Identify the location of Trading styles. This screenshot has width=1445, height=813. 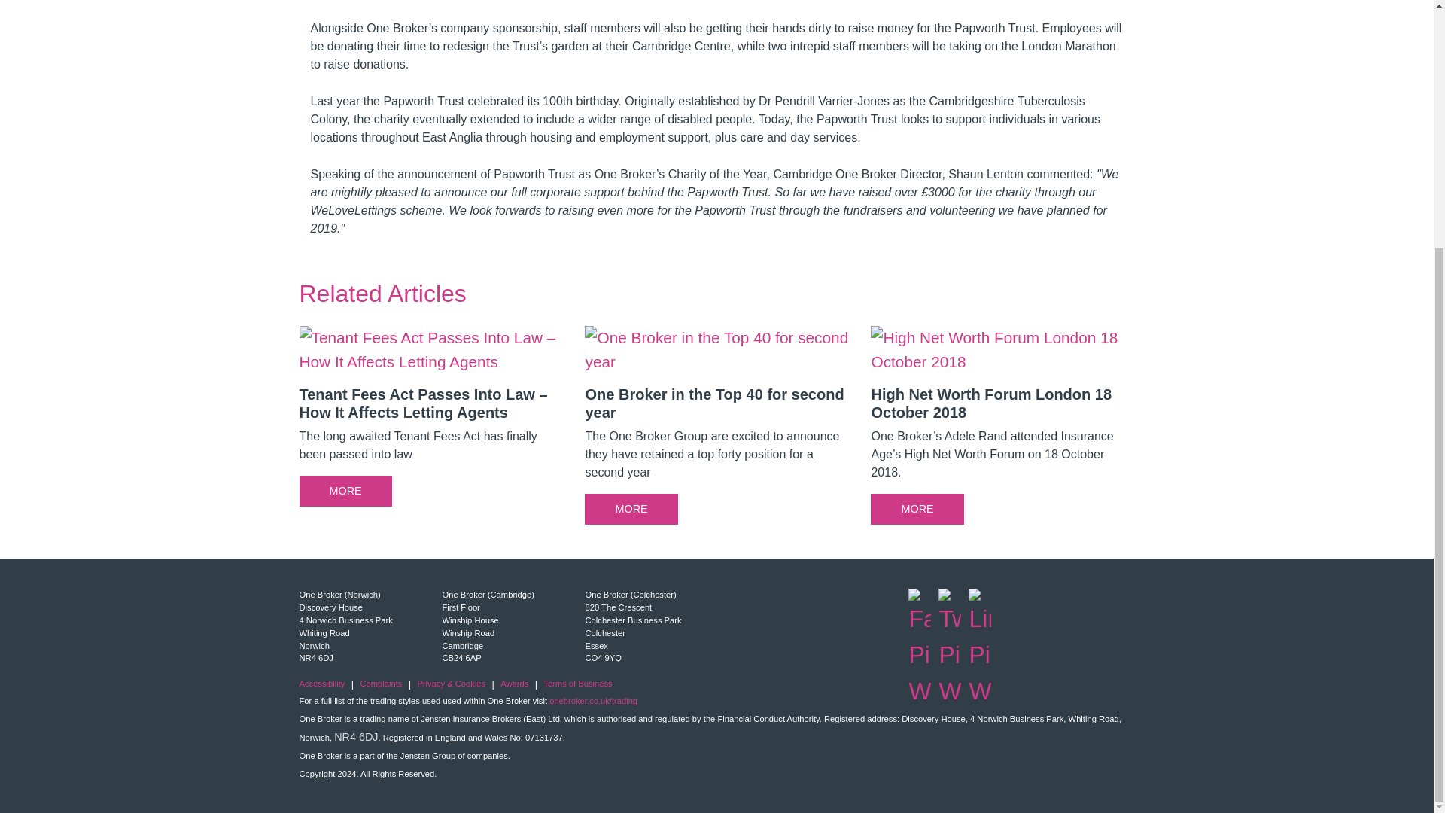
(593, 700).